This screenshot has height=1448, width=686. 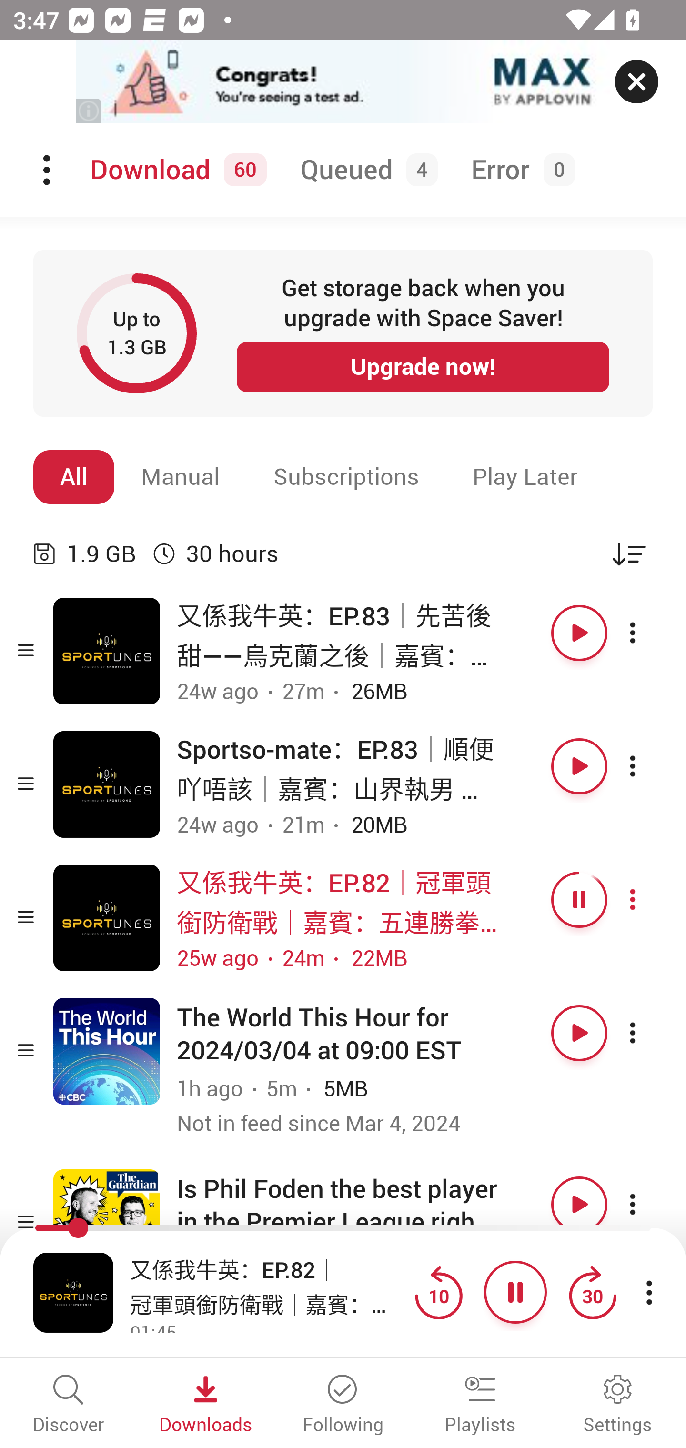 I want to click on Open series Sportunes HK, so click(x=107, y=785).